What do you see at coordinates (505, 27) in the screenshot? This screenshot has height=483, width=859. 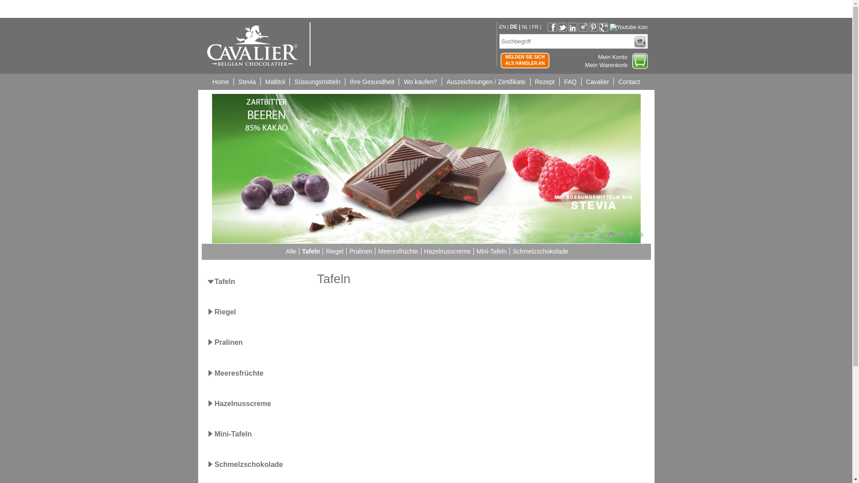 I see `EN |` at bounding box center [505, 27].